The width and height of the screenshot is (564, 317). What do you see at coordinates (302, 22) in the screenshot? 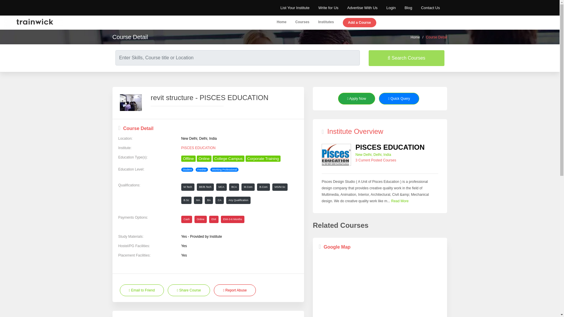
I see `Courses` at bounding box center [302, 22].